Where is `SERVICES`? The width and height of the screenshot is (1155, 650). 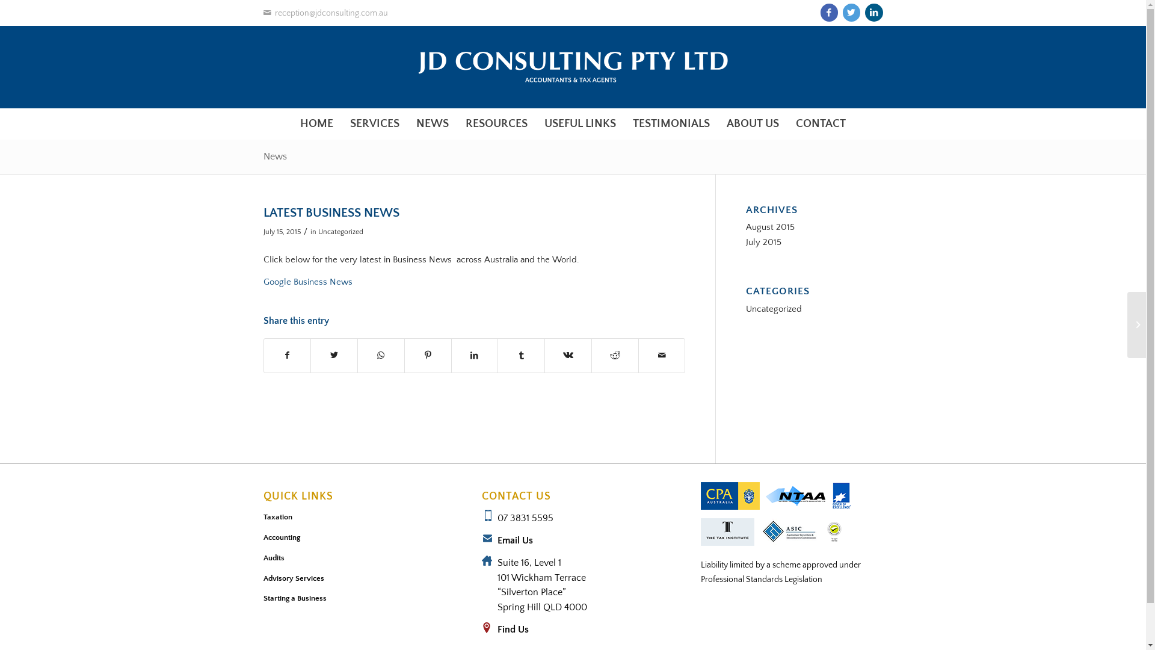
SERVICES is located at coordinates (375, 124).